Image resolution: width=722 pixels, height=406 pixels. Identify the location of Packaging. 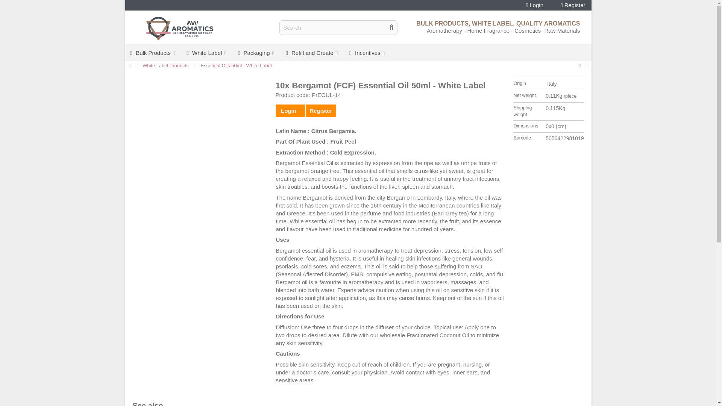
(256, 53).